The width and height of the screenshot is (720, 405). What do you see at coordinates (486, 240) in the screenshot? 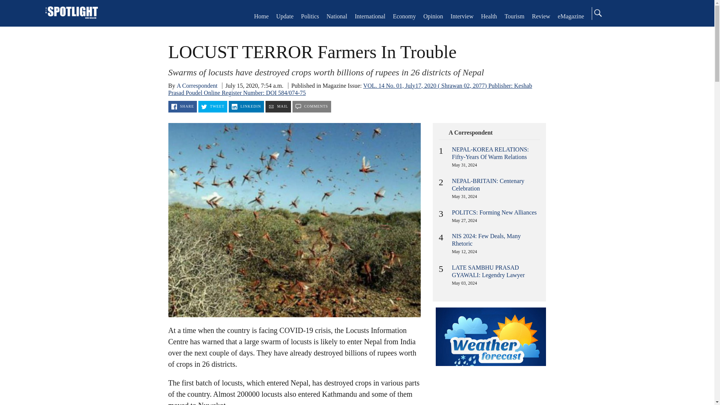
I see `NIS 2024: Few Deals, Many Rhetoric` at bounding box center [486, 240].